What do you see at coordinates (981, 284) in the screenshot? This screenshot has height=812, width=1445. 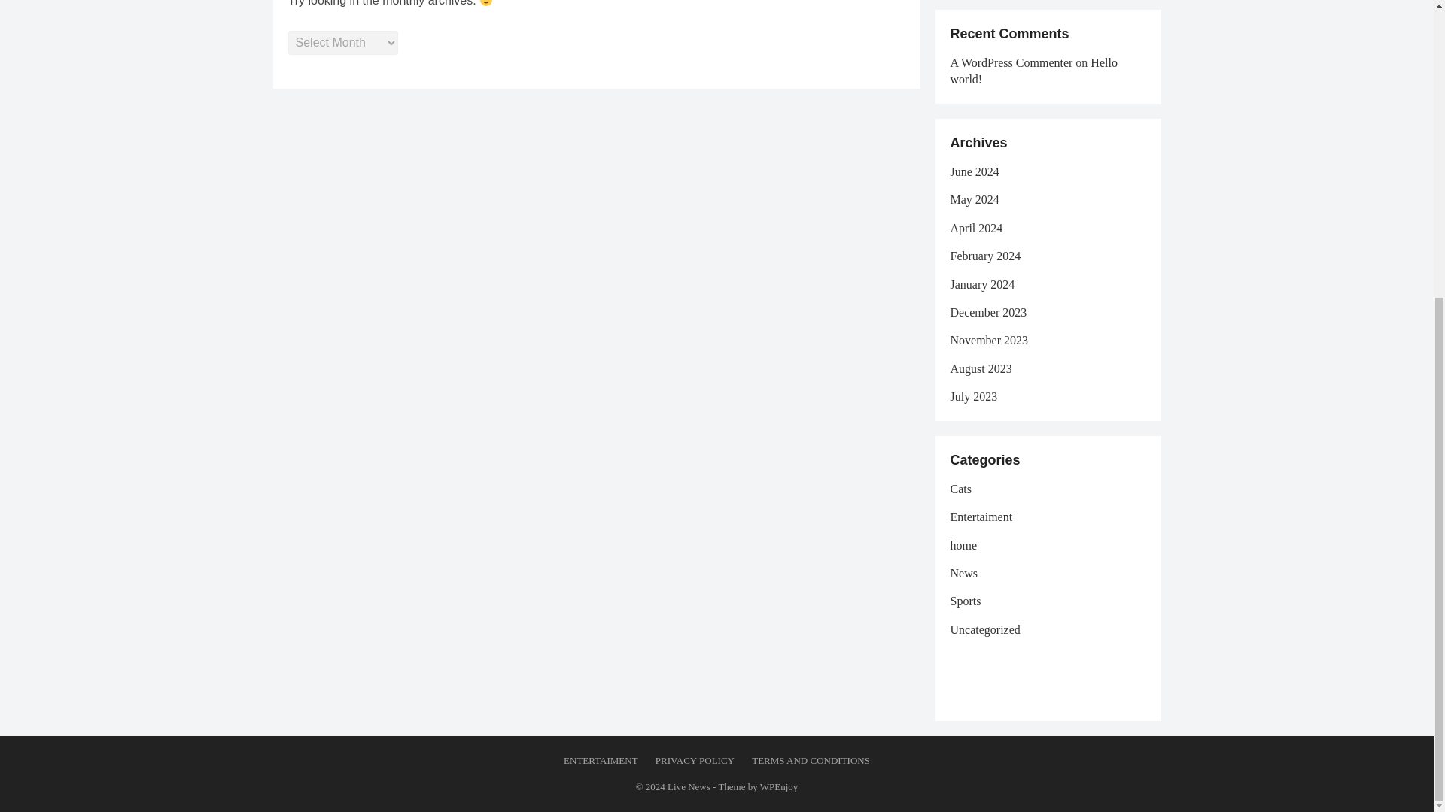 I see `January 2024` at bounding box center [981, 284].